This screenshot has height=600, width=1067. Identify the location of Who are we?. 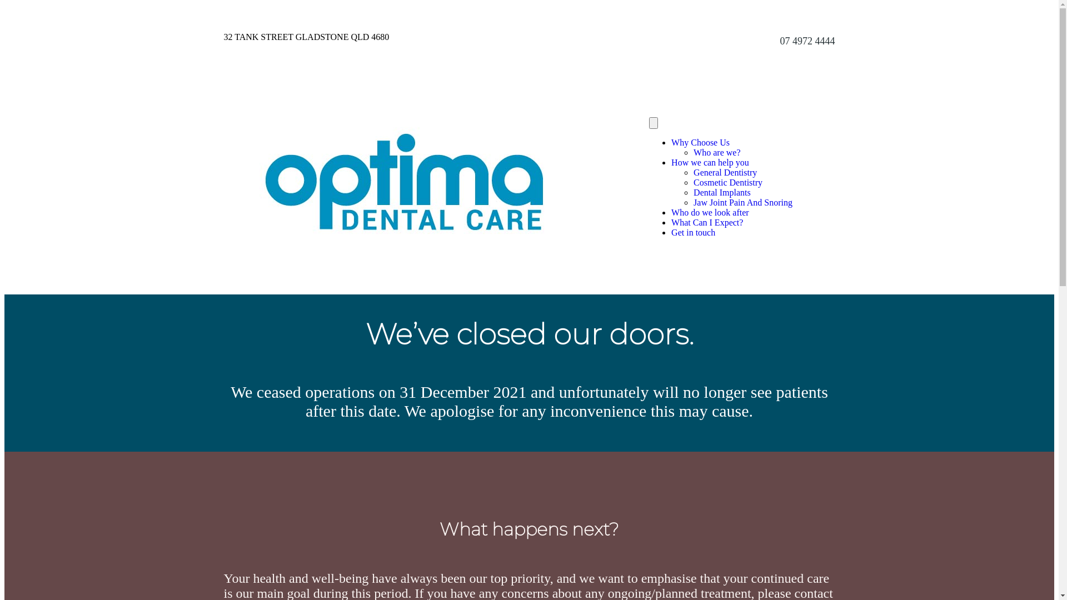
(717, 152).